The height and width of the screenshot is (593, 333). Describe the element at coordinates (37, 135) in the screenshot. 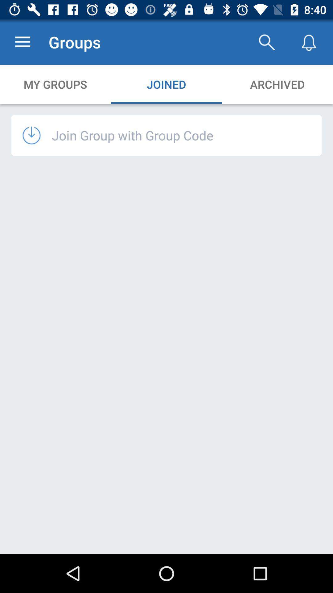

I see `turn off icon below the my groups` at that location.